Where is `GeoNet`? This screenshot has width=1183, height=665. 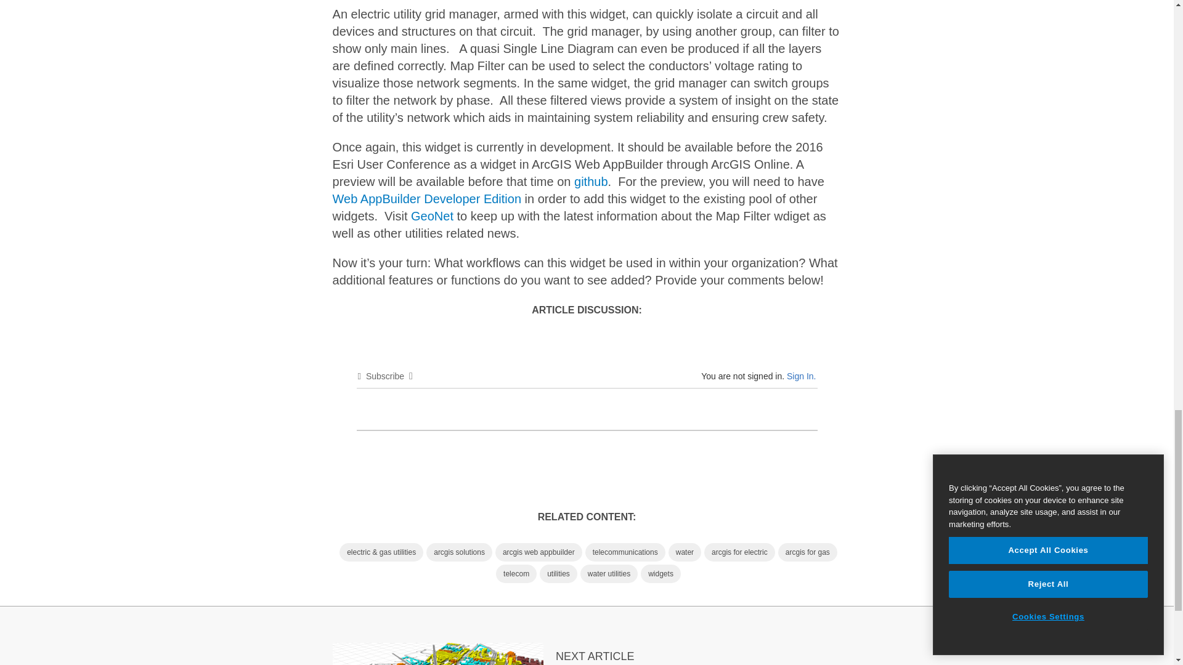 GeoNet is located at coordinates (431, 216).